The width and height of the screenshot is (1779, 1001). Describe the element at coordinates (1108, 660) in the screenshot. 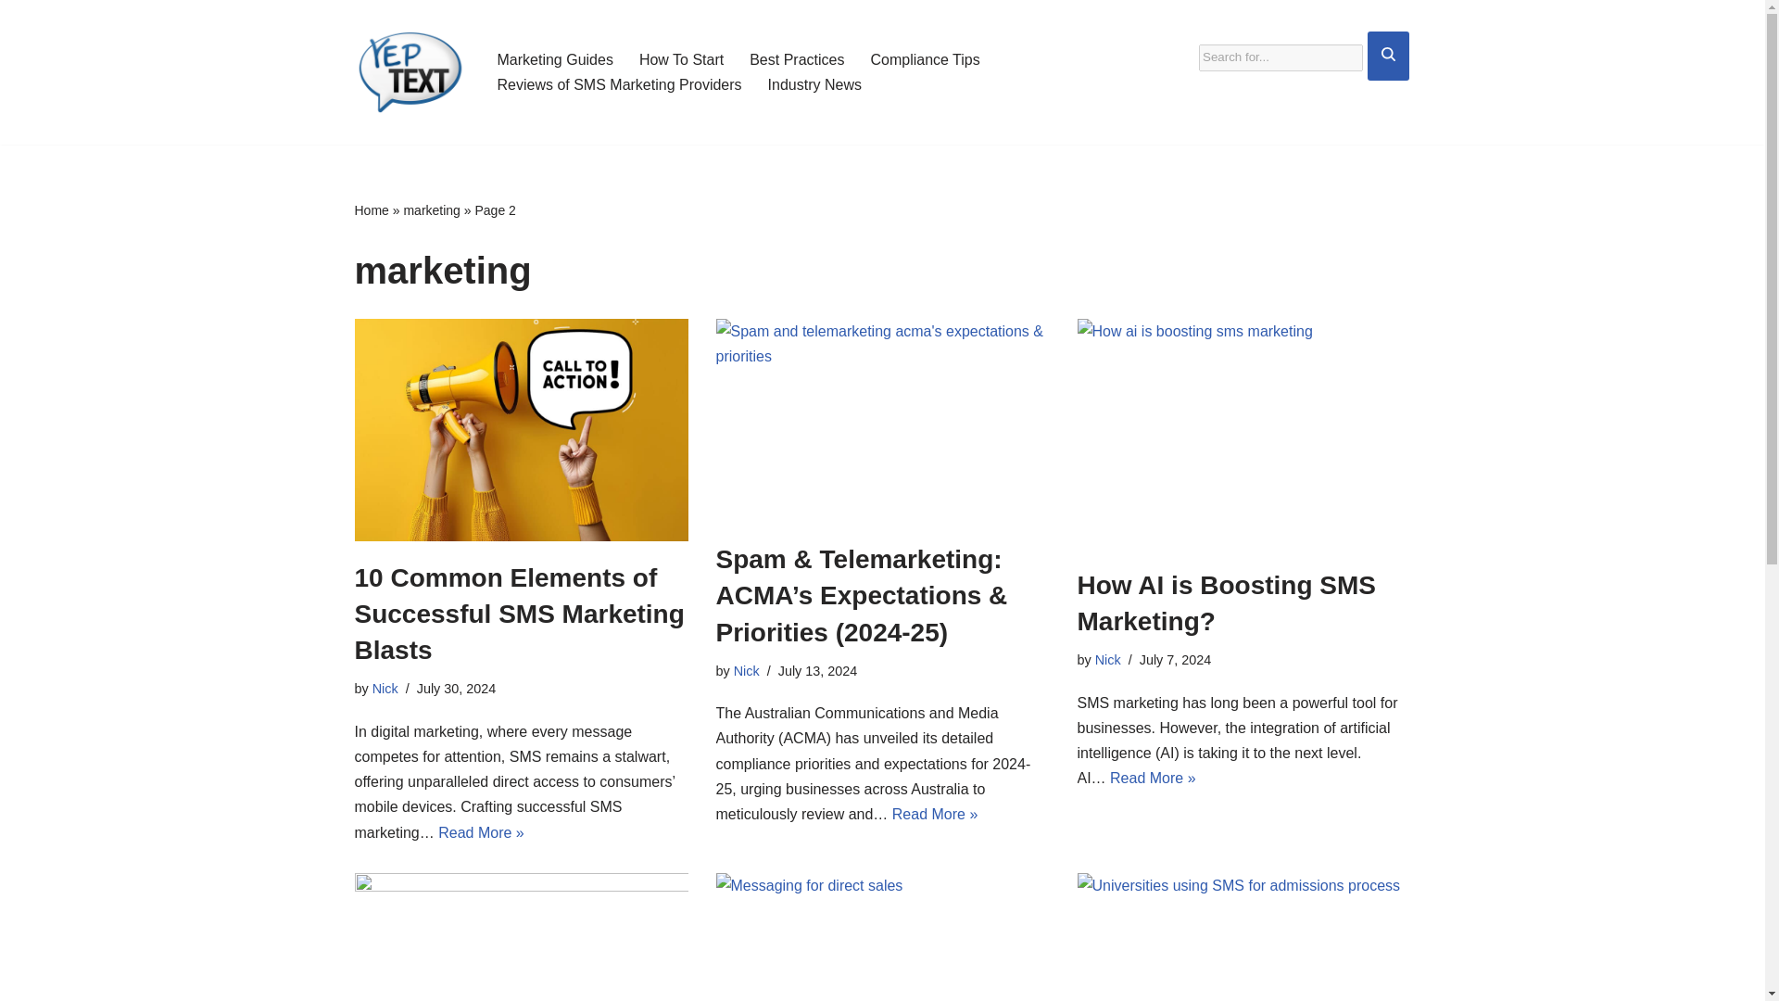

I see `Nick` at that location.